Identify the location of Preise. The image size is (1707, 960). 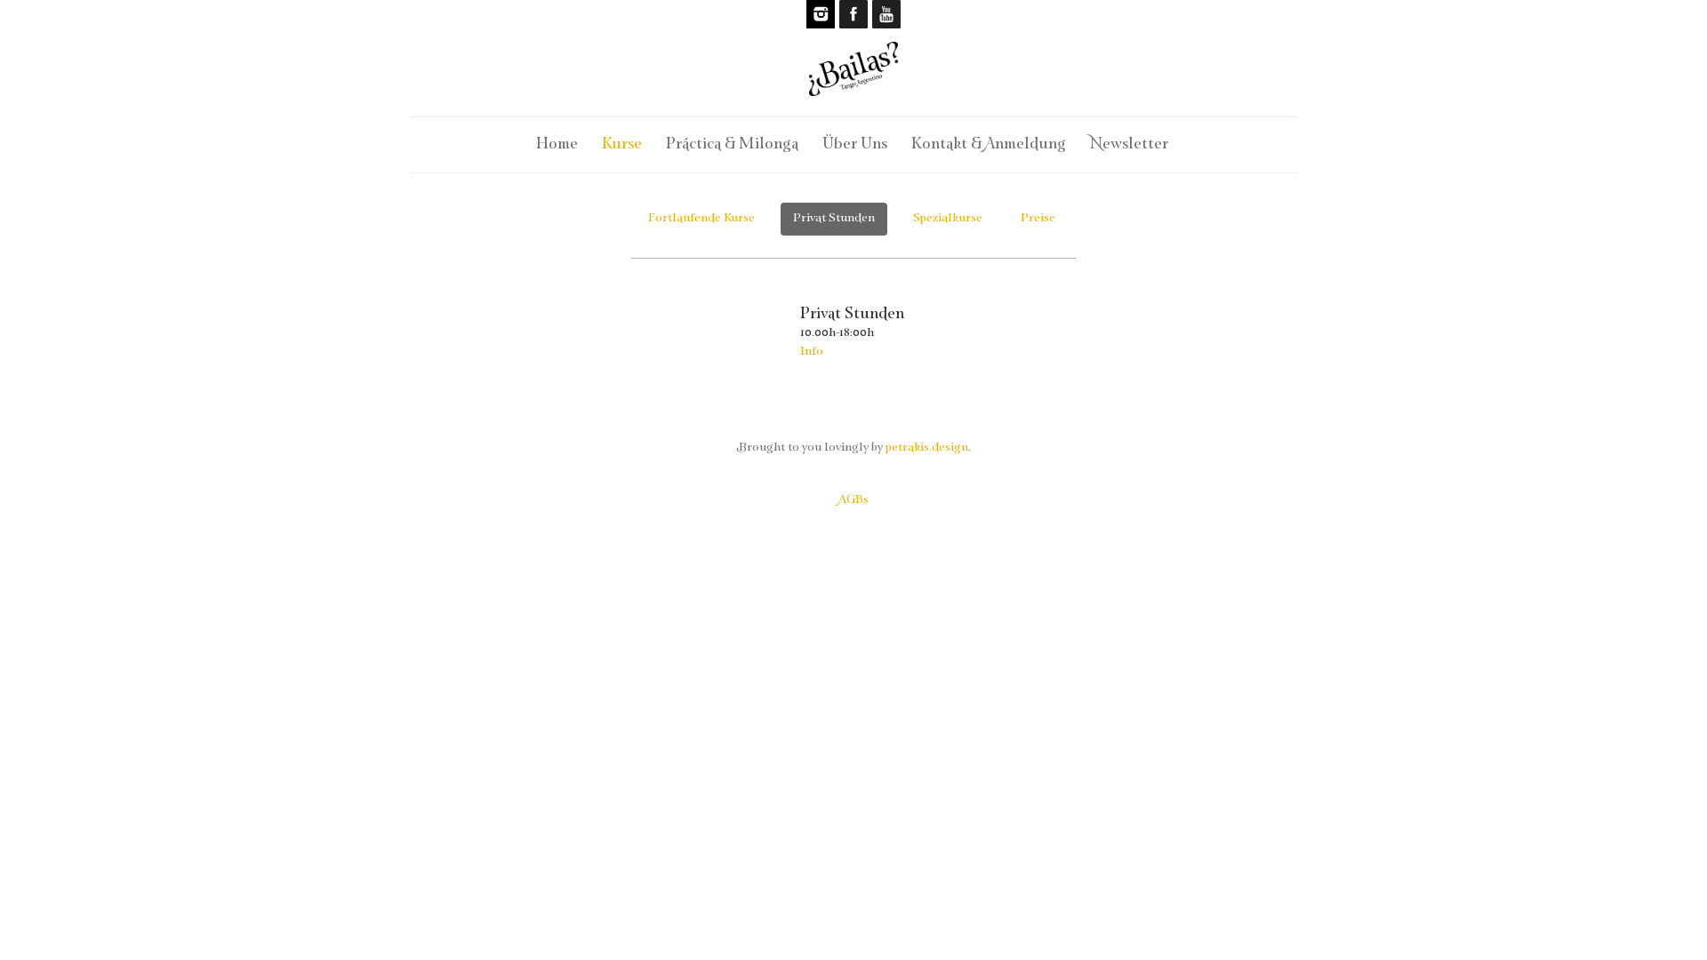
(1038, 219).